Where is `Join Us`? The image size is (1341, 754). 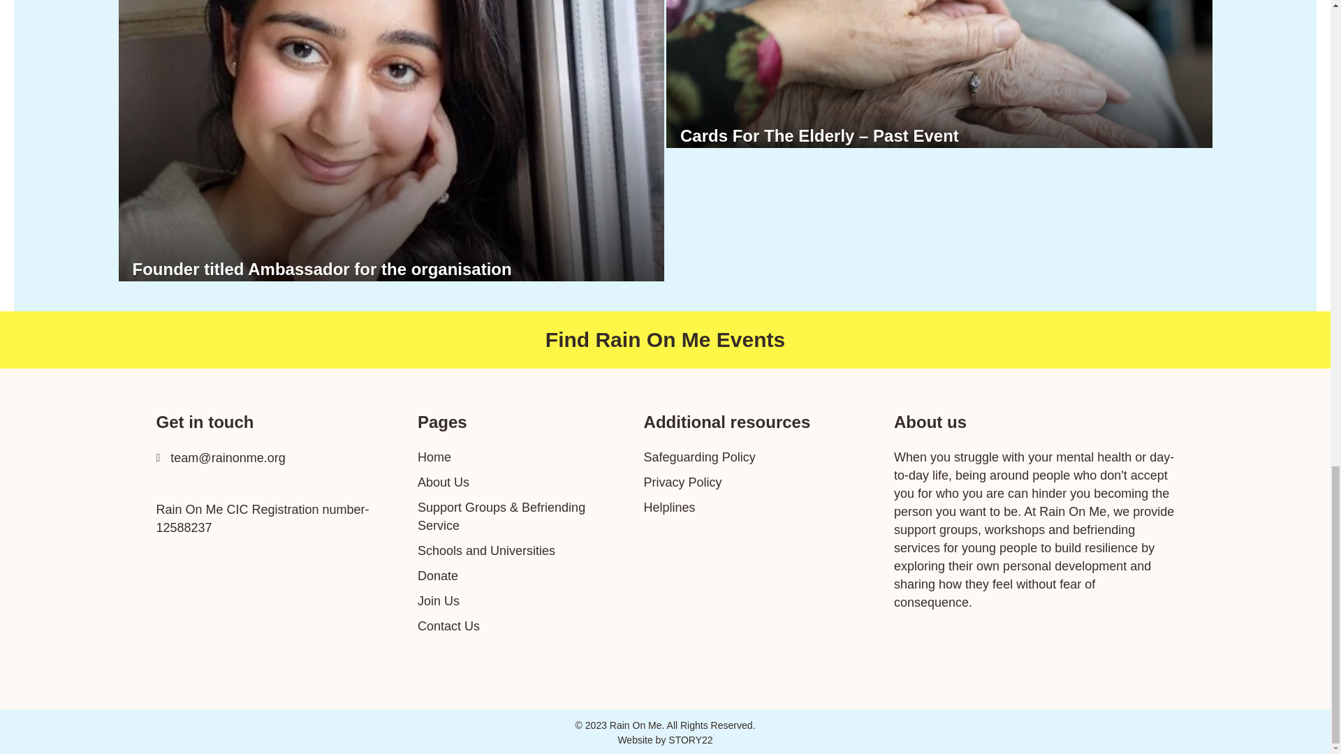 Join Us is located at coordinates (439, 600).